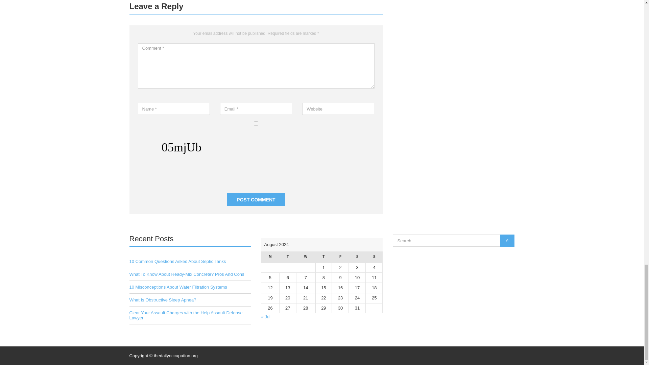 Image resolution: width=649 pixels, height=365 pixels. What do you see at coordinates (305, 257) in the screenshot?
I see `Wednesday` at bounding box center [305, 257].